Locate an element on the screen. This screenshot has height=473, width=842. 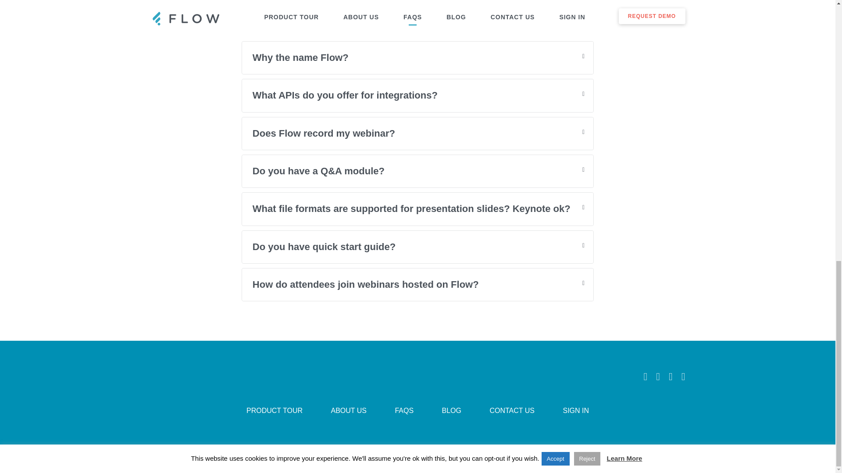
Why the name Flow? is located at coordinates (417, 58).